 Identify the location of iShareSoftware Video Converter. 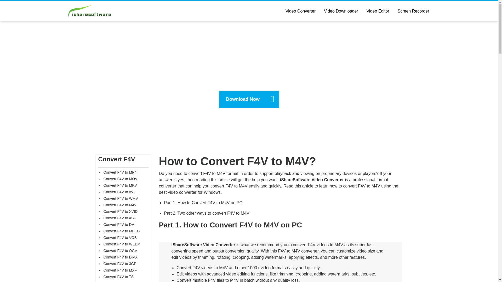
(203, 245).